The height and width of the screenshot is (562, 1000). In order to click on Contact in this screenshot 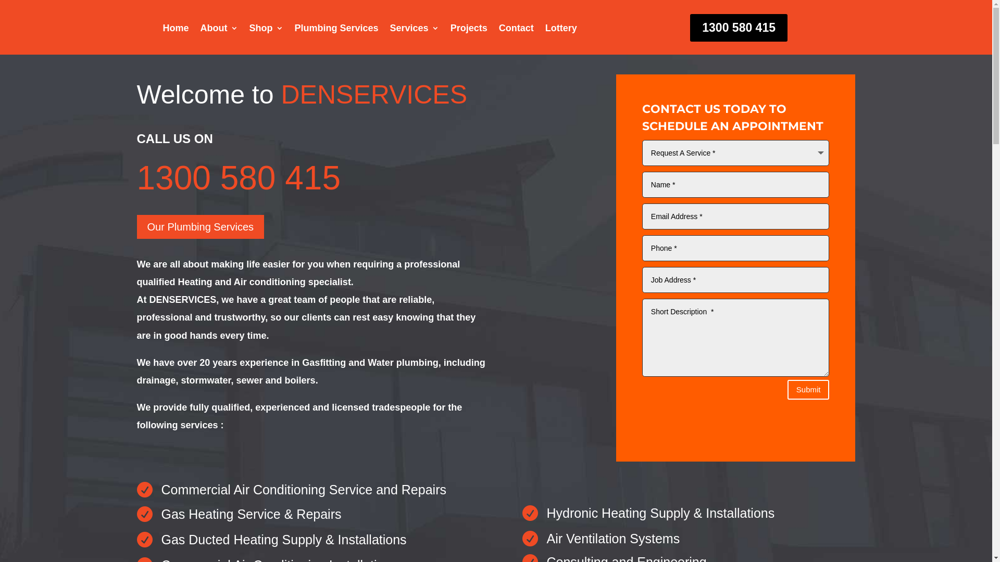, I will do `click(517, 30)`.